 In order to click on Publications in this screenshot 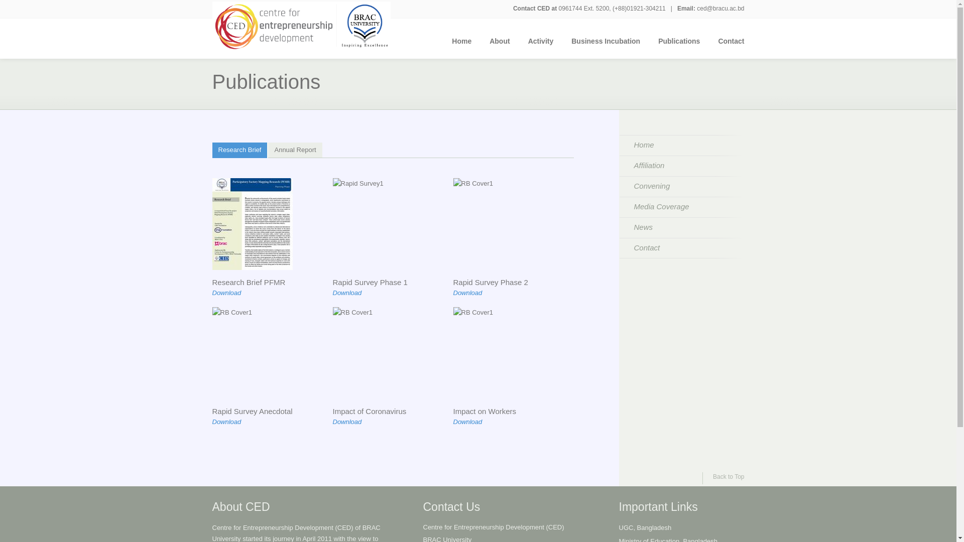, I will do `click(679, 46)`.